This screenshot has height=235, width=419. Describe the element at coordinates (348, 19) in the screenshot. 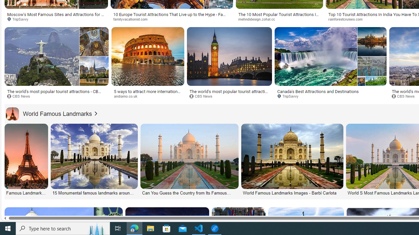

I see `rainforestcruises.com` at that location.